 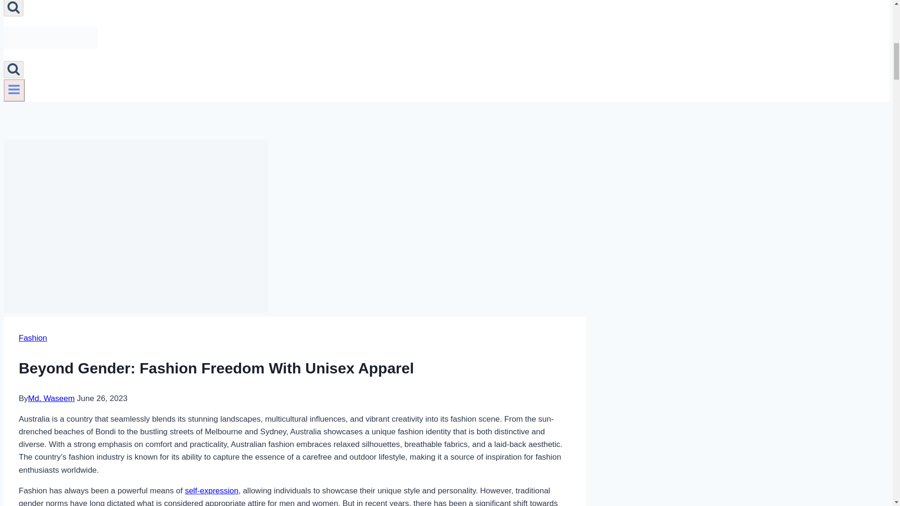 What do you see at coordinates (14, 90) in the screenshot?
I see `Toggle Menu` at bounding box center [14, 90].